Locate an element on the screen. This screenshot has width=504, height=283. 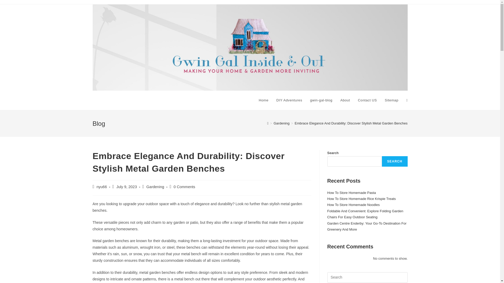
Home is located at coordinates (264, 100).